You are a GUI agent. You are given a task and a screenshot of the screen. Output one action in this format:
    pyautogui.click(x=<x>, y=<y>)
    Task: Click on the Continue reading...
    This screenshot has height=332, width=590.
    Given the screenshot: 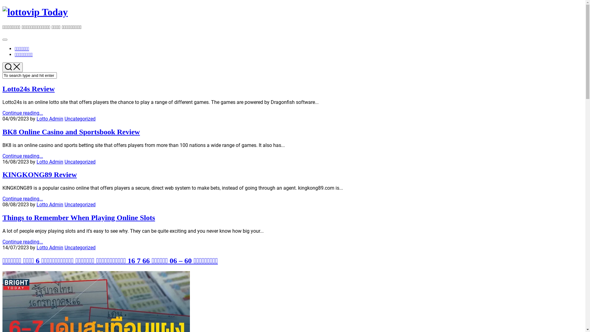 What is the action you would take?
    pyautogui.click(x=23, y=113)
    